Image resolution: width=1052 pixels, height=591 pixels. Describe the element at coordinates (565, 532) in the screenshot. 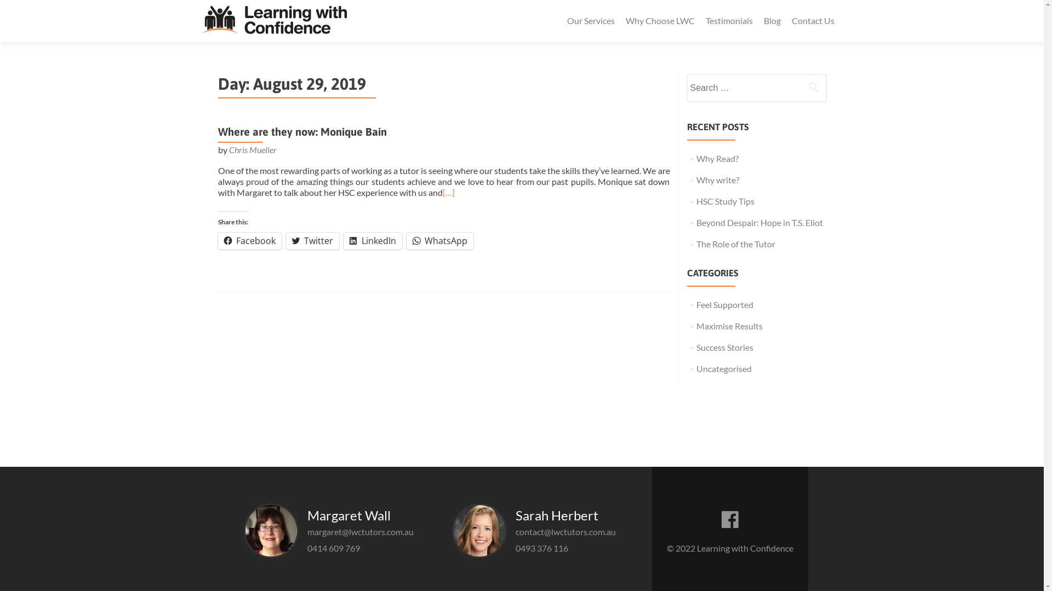

I see `contact@lwctutors.com.au` at that location.